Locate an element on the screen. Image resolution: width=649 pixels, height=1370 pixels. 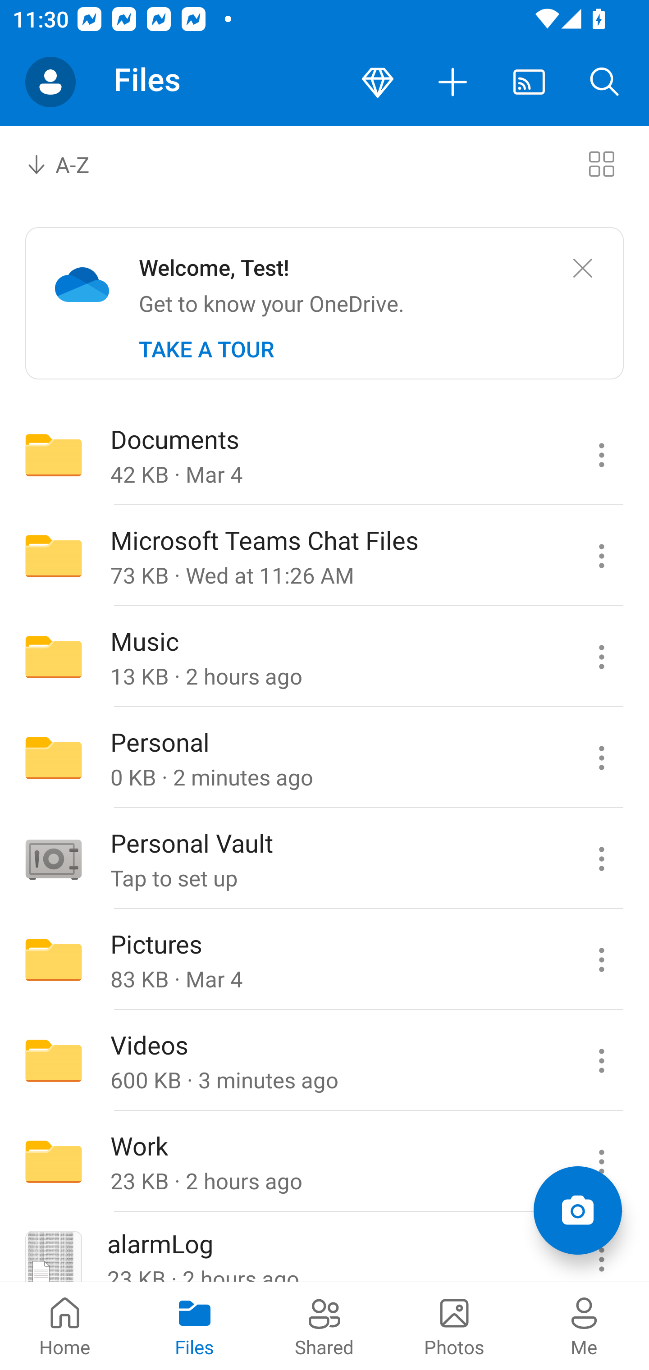
Search button is located at coordinates (605, 82).